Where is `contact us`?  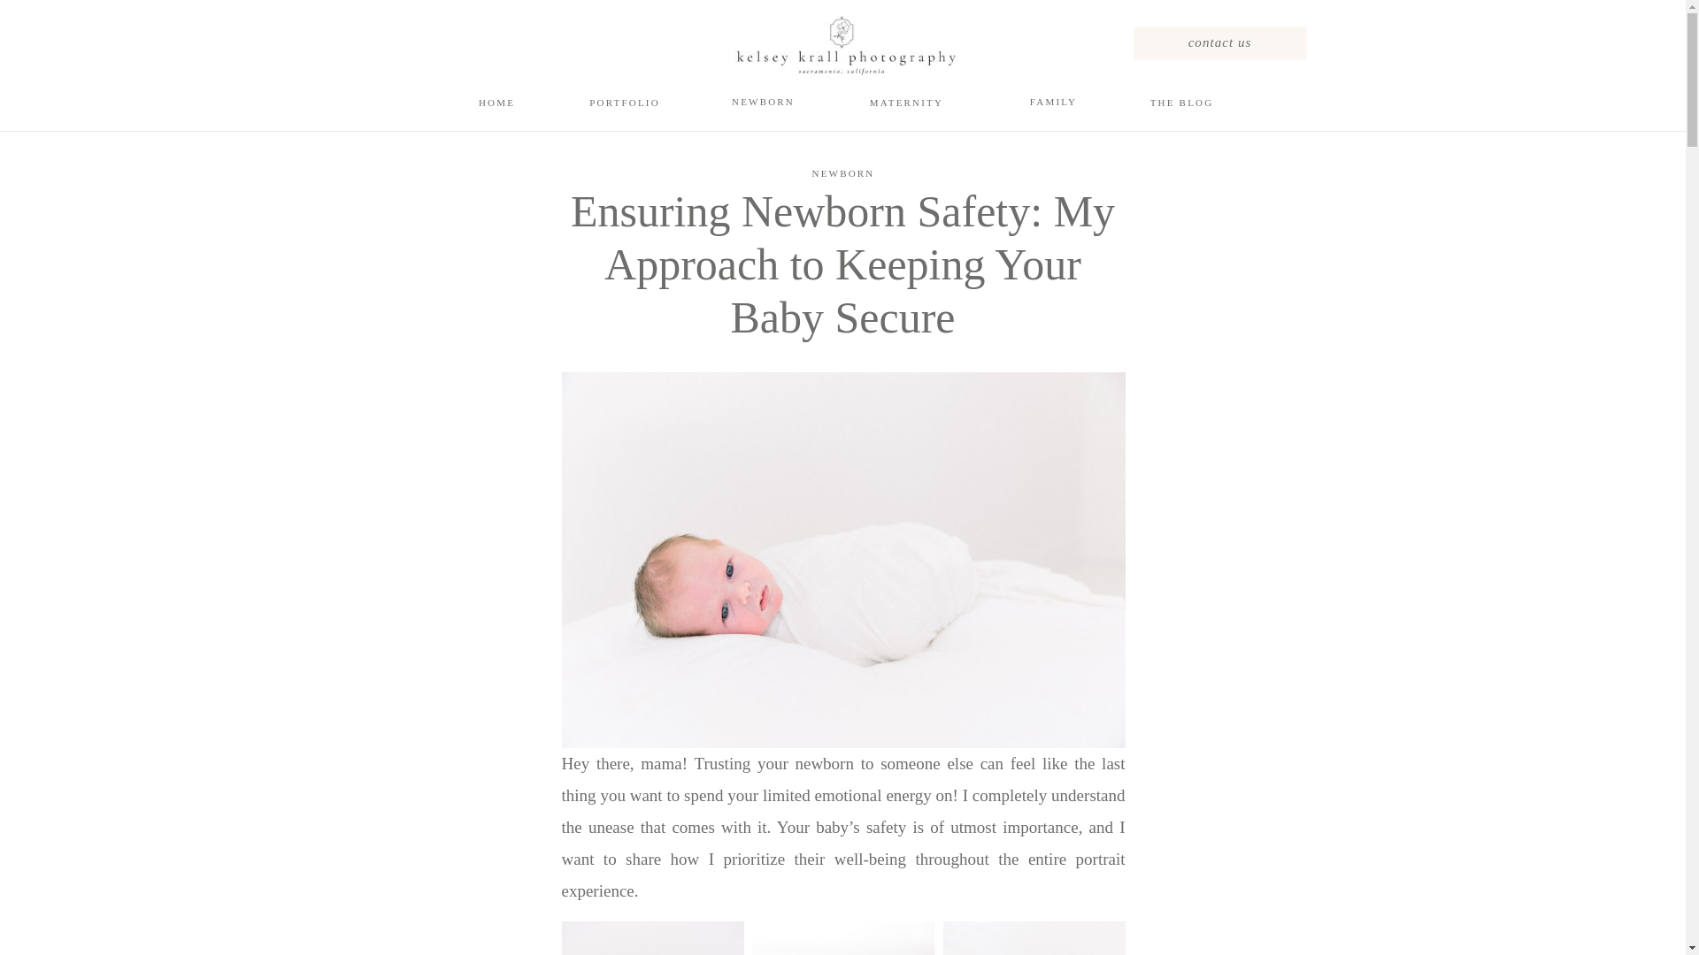 contact us is located at coordinates (1219, 41).